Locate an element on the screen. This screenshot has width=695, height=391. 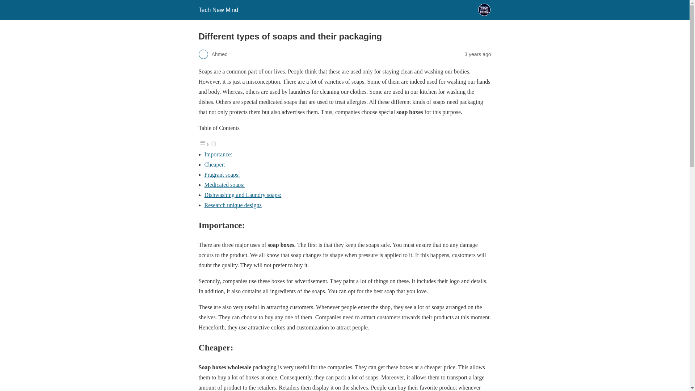
Tech New Mind is located at coordinates (218, 10).